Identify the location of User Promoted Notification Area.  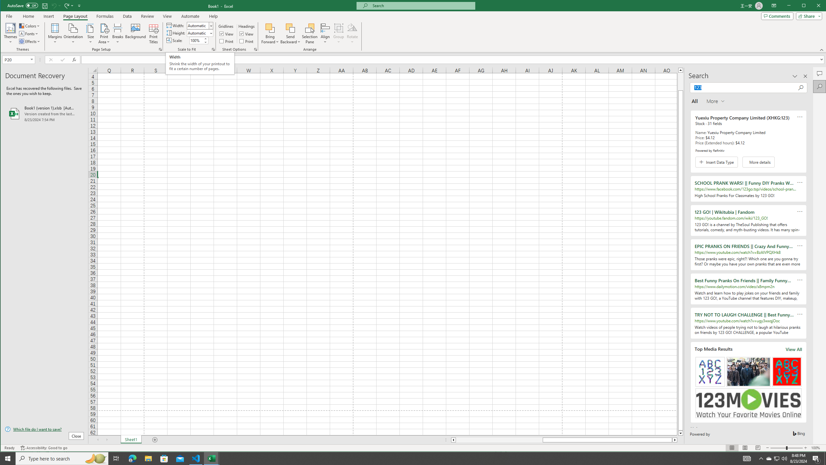
(776, 459).